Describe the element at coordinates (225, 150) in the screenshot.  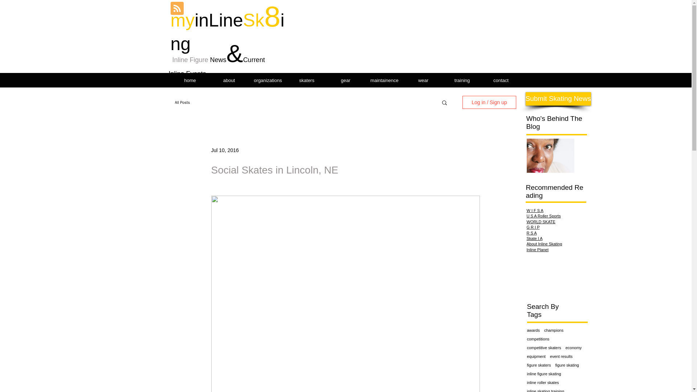
I see `Jul 10, 2016` at that location.